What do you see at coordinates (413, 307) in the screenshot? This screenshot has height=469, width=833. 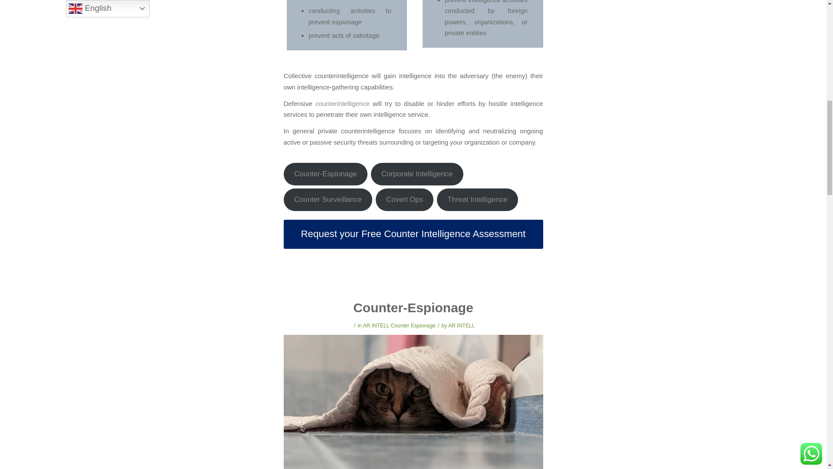 I see `Permanent Link: Counter-Espionage` at bounding box center [413, 307].